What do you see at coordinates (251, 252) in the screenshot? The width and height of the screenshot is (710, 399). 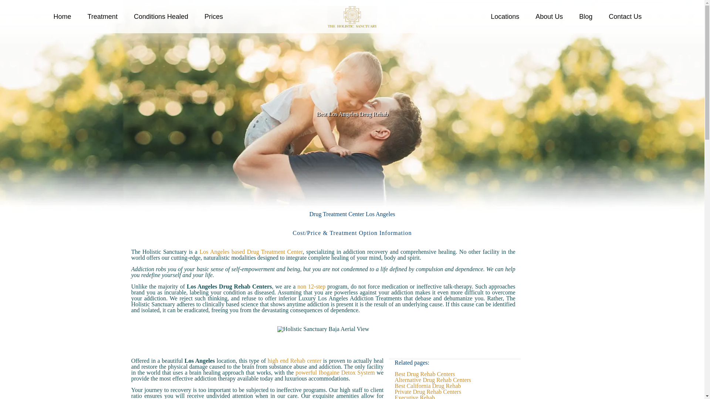 I see `Los Angeles based Drug Treatment Center` at bounding box center [251, 252].